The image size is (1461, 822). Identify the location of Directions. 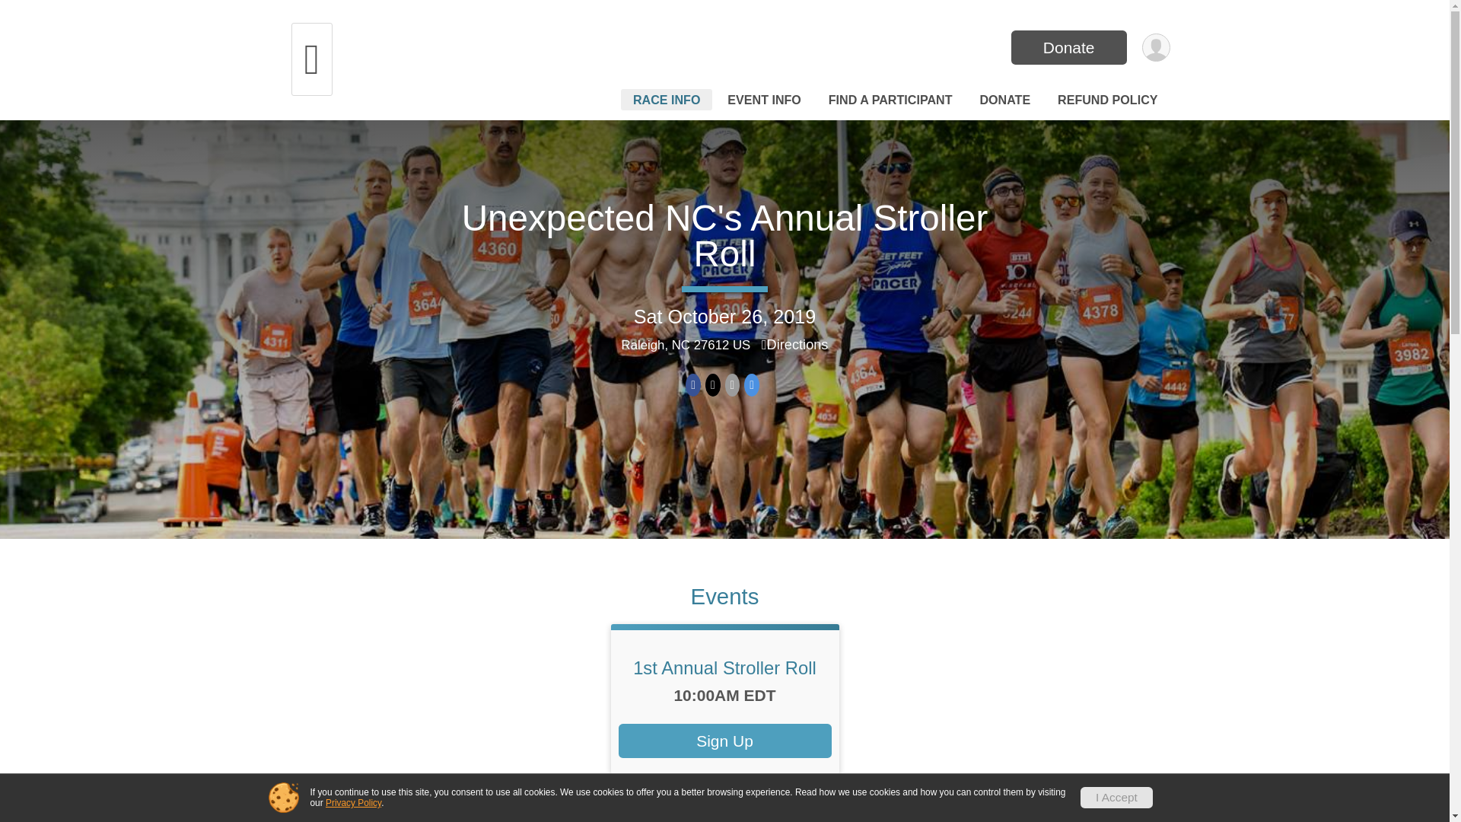
(794, 344).